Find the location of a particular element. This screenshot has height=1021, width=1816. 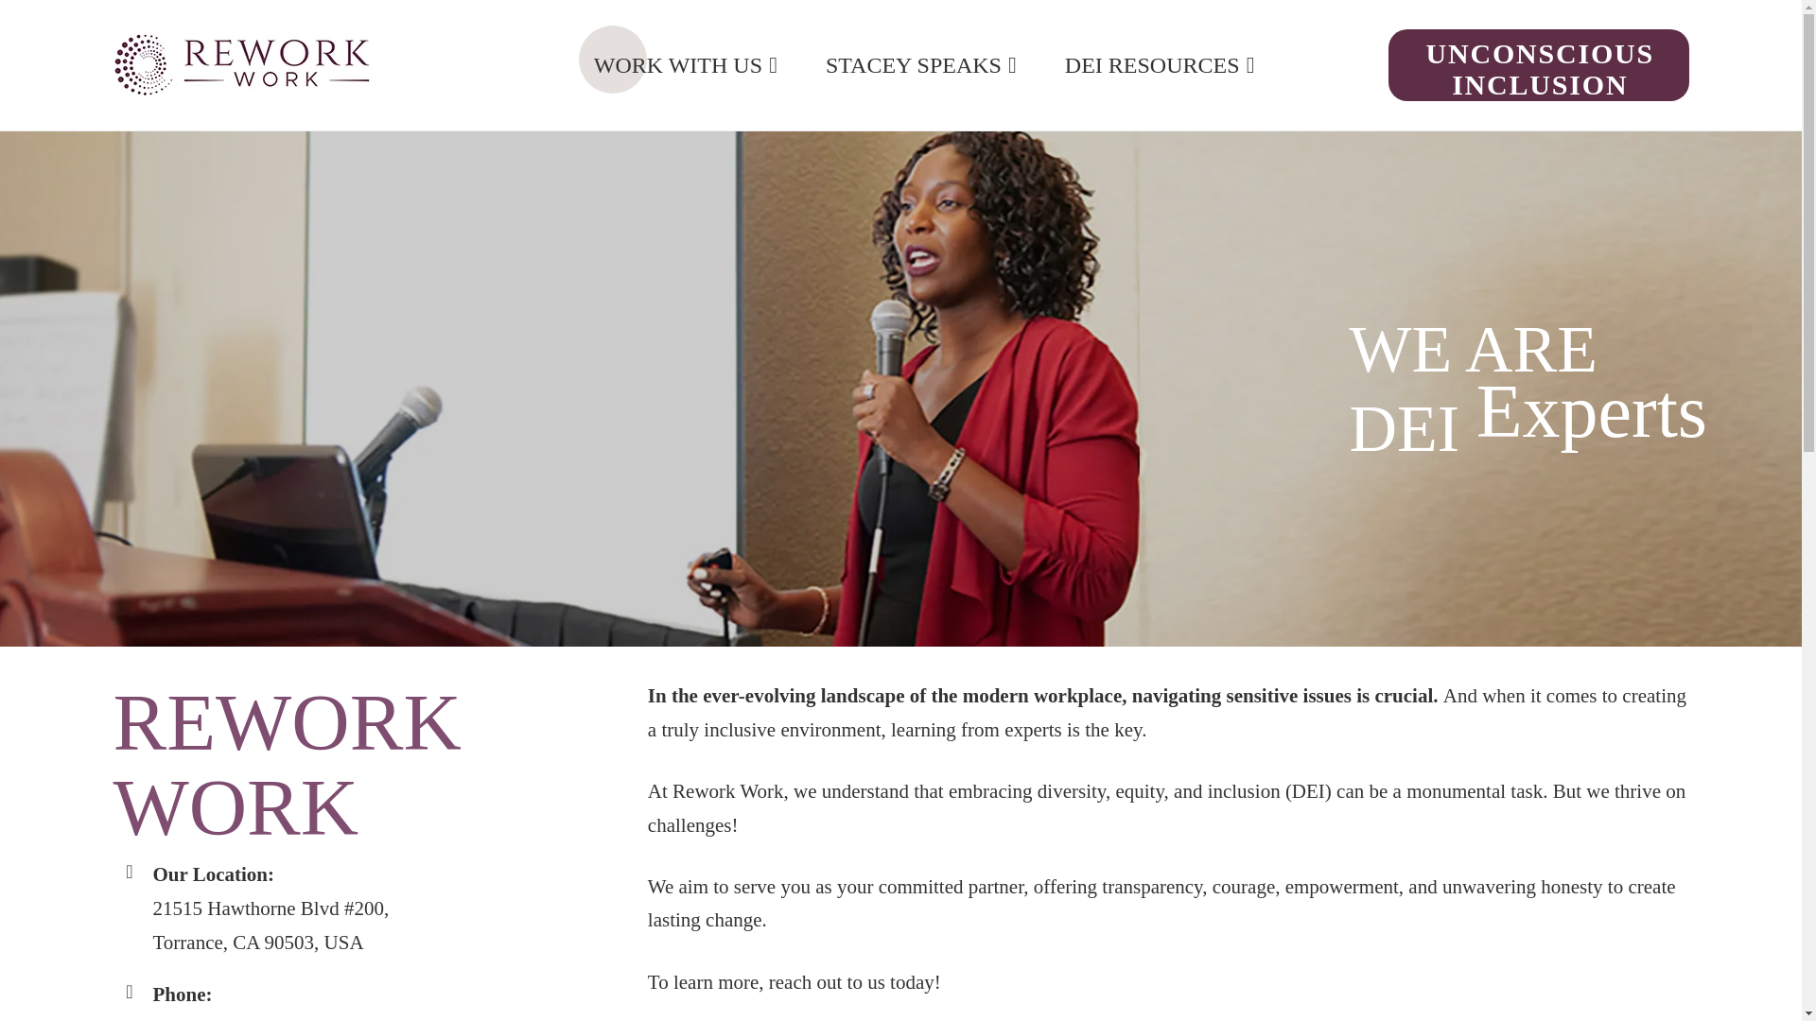

Rework Work is located at coordinates (438, 78).